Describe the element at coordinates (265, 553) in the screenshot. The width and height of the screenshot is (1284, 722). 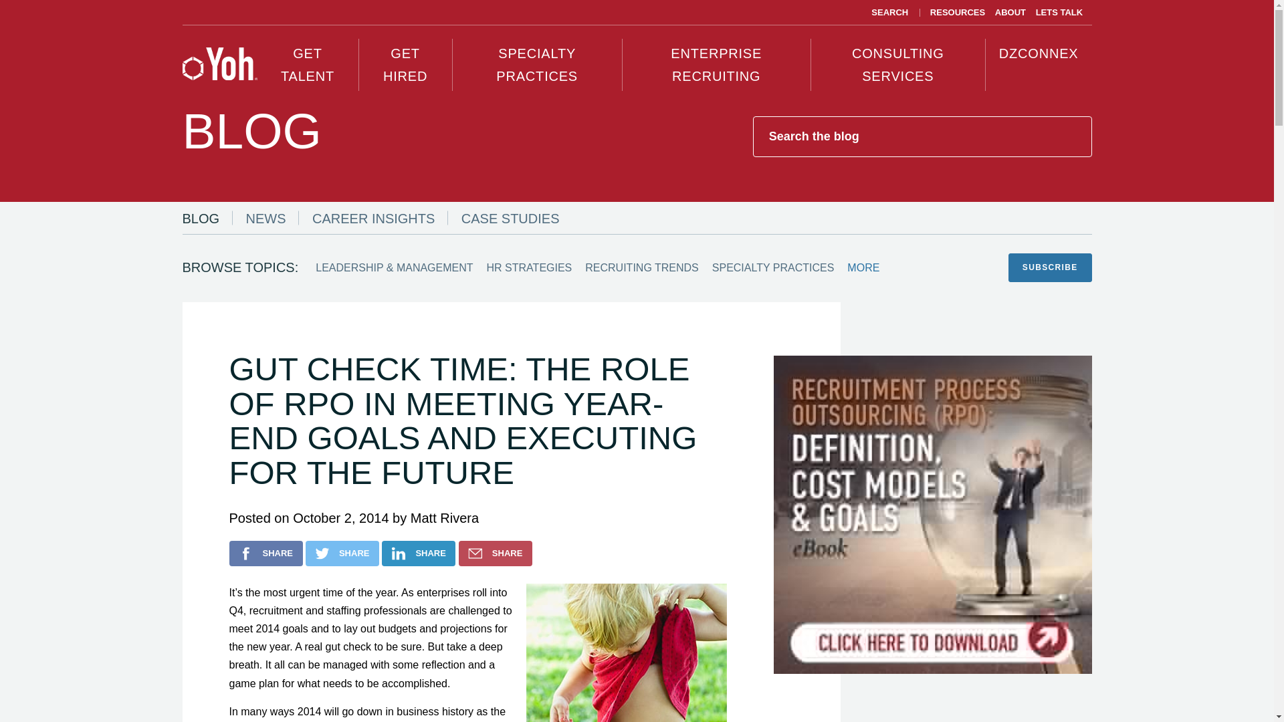
I see `Share on Facebook` at that location.